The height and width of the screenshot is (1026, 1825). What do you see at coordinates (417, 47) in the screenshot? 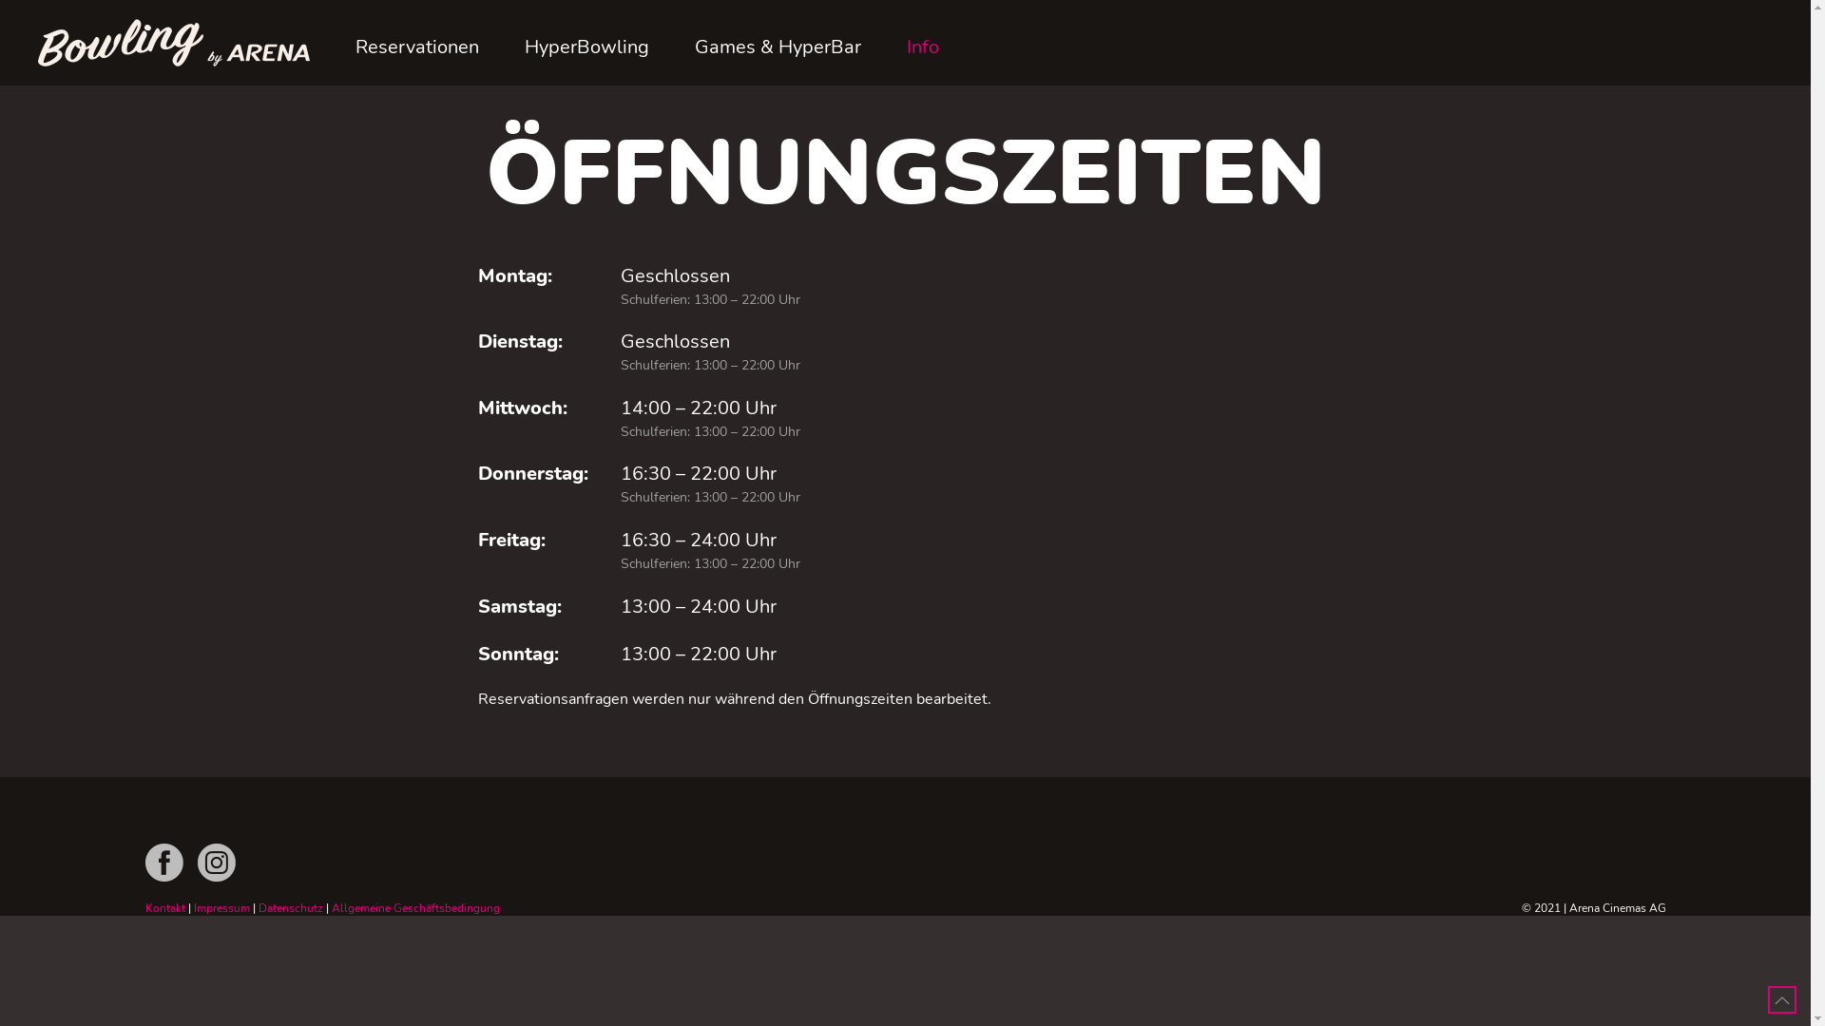
I see `Reservationen` at bounding box center [417, 47].